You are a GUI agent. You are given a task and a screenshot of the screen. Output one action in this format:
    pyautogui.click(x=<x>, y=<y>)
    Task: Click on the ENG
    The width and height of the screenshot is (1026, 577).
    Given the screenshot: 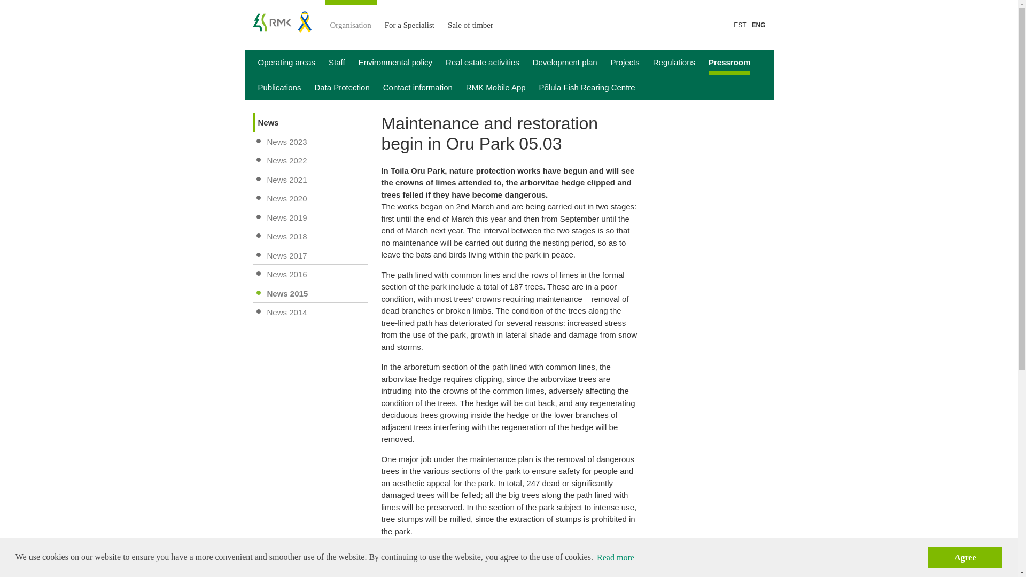 What is the action you would take?
    pyautogui.click(x=758, y=25)
    